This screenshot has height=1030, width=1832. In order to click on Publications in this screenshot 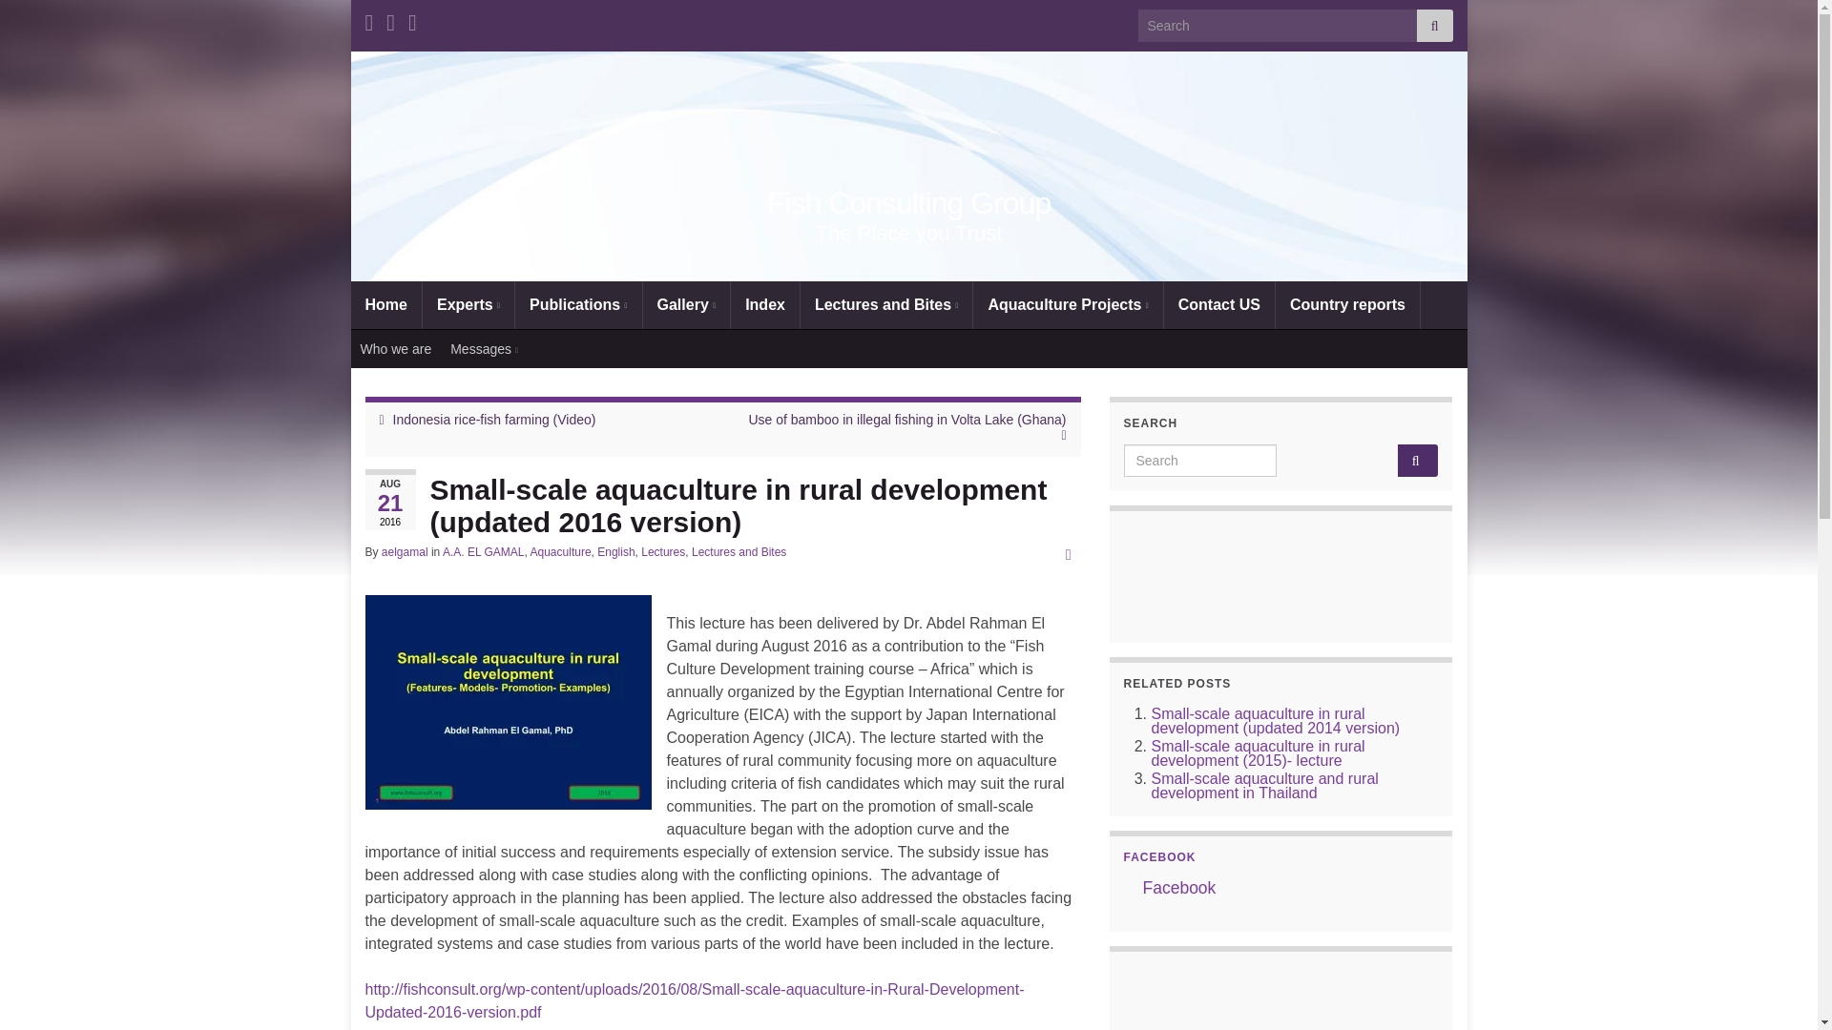, I will do `click(578, 304)`.